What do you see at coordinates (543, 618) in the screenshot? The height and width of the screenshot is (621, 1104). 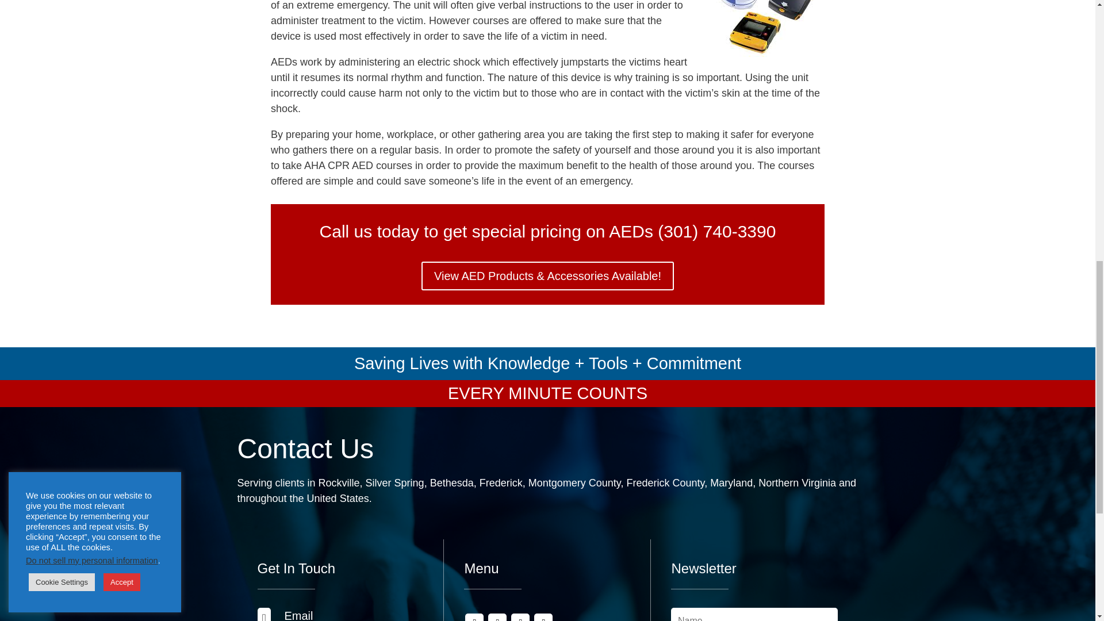 I see `Follow on Instagram` at bounding box center [543, 618].